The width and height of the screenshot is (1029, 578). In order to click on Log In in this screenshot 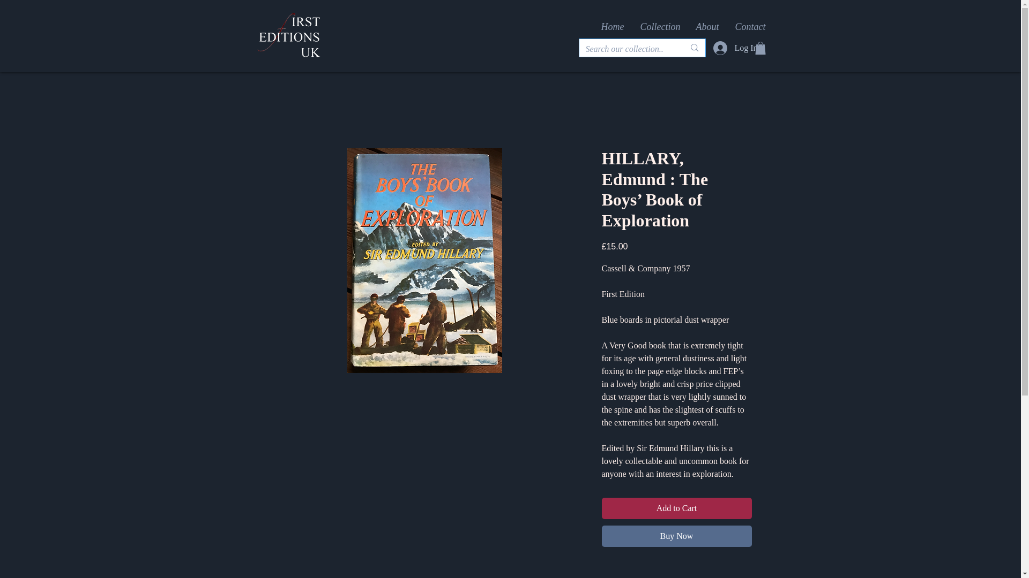, I will do `click(727, 48)`.